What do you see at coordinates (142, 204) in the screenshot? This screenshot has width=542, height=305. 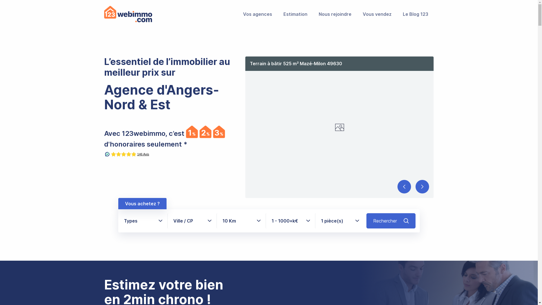 I see `Vous achetez ?` at bounding box center [142, 204].